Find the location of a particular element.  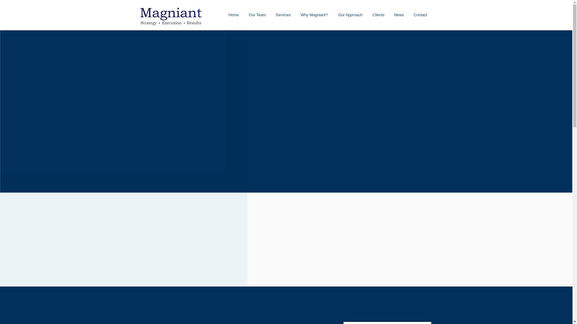

Why Magniant? is located at coordinates (314, 15).